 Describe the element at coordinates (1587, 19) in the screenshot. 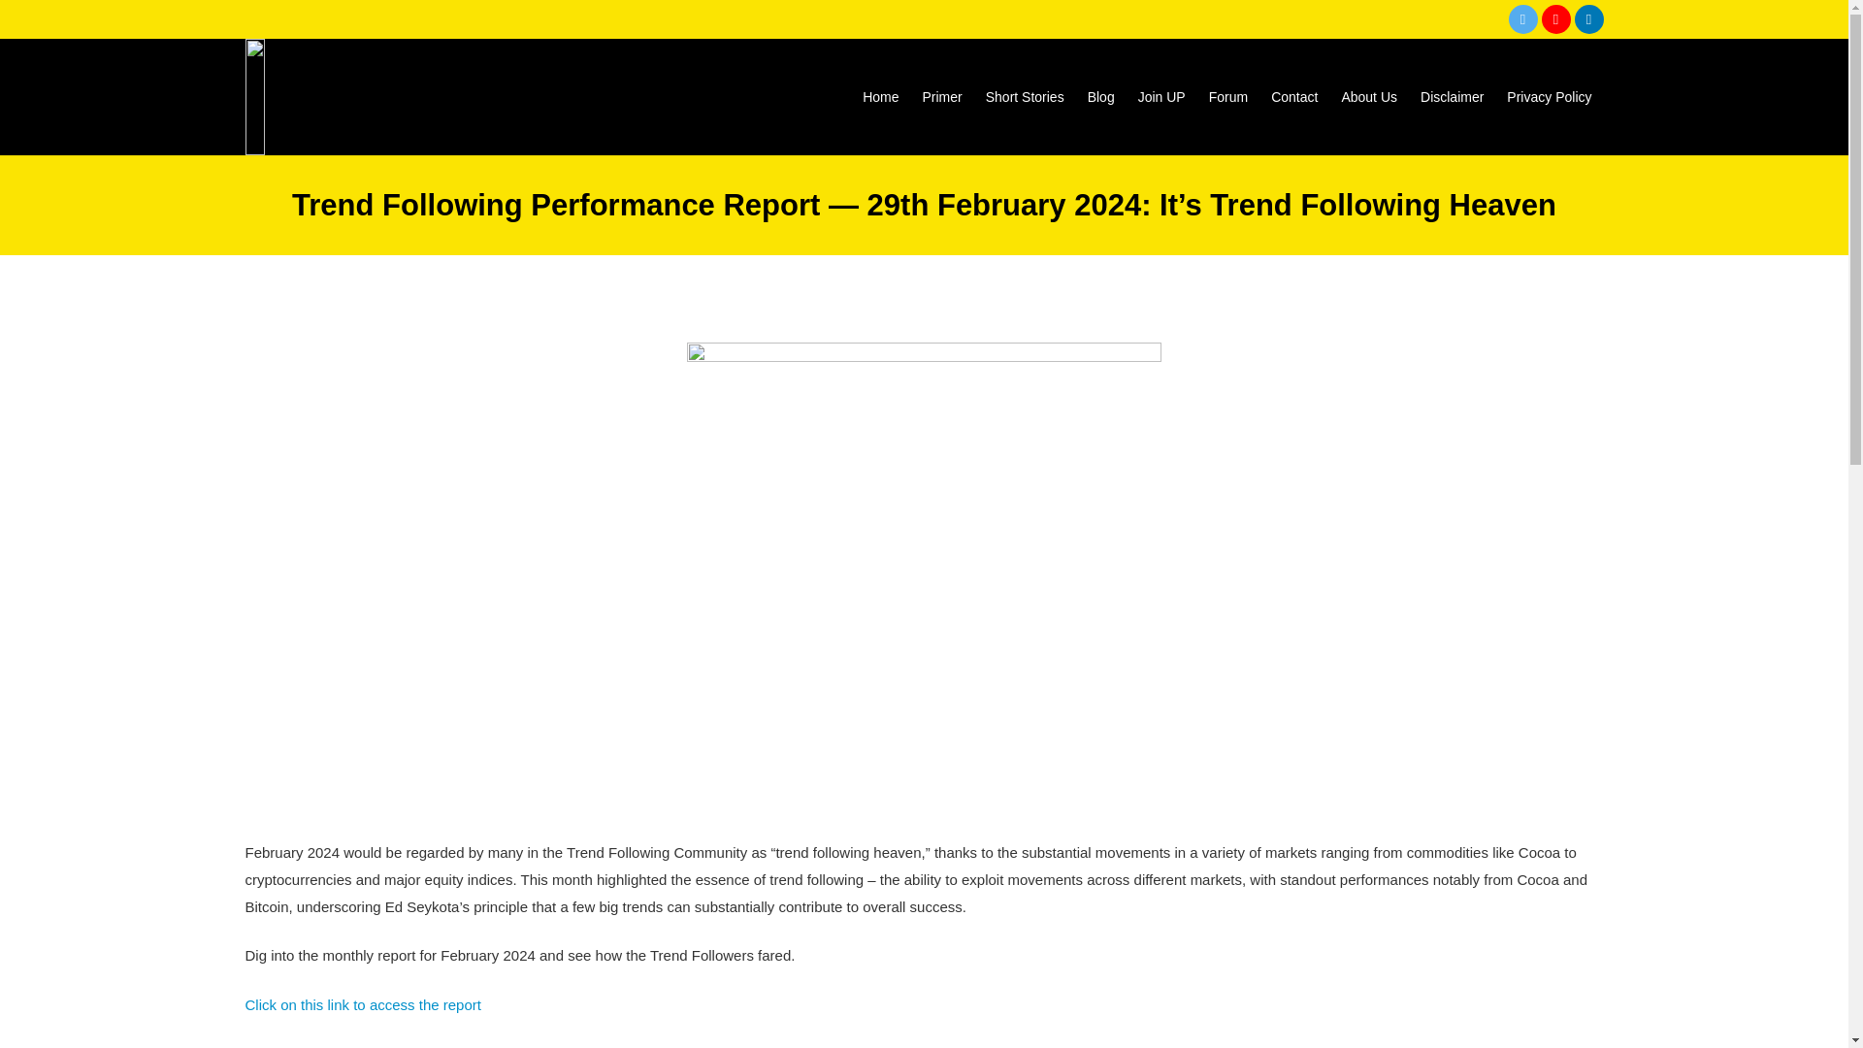

I see `LinkedIn` at that location.